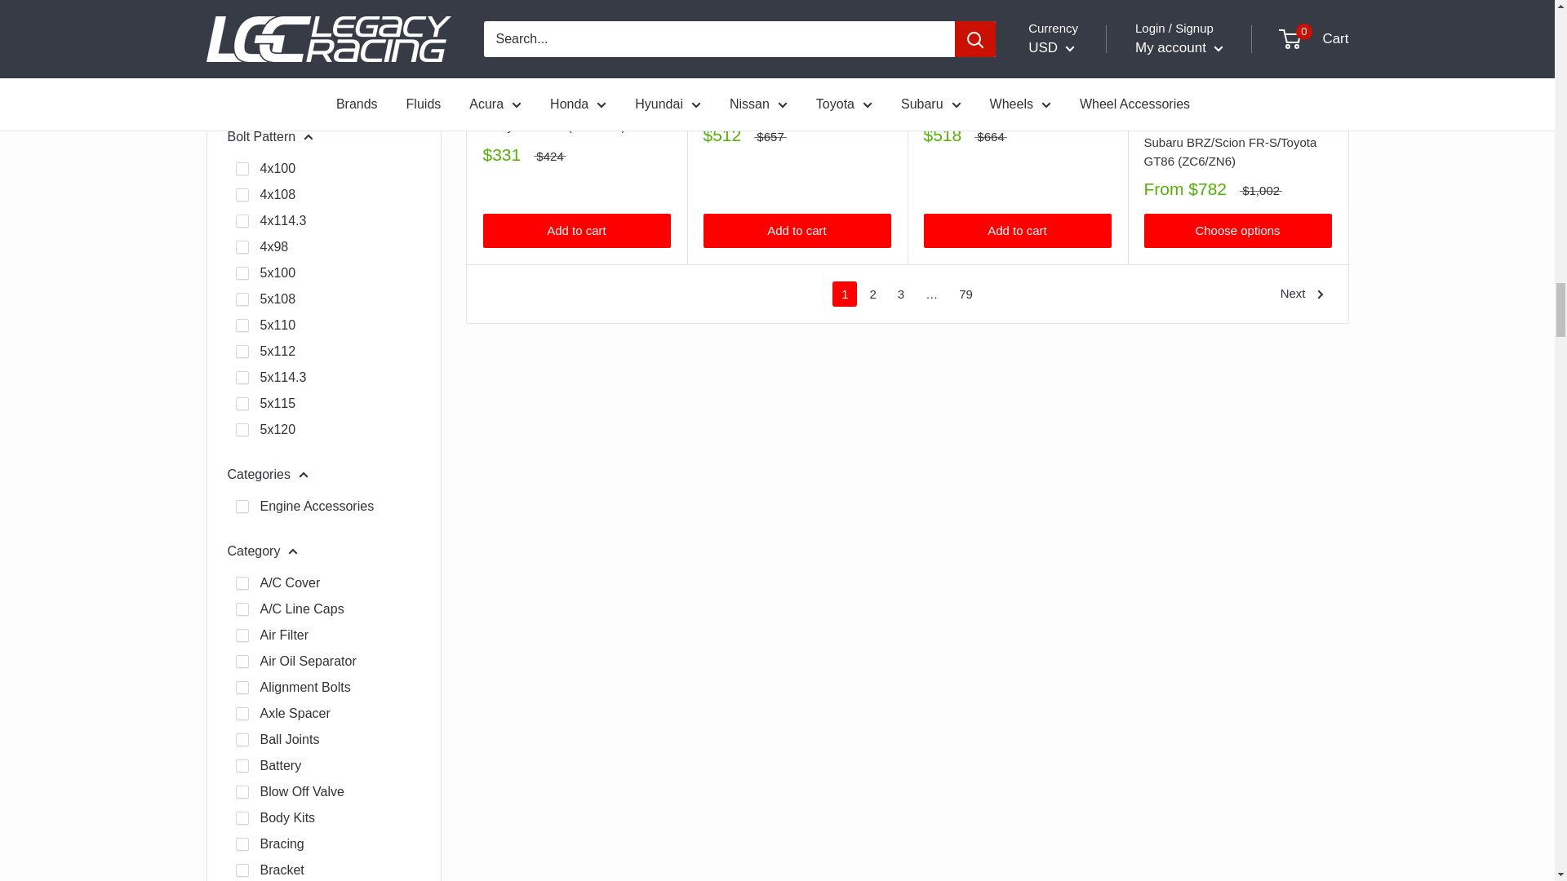  What do you see at coordinates (242, 273) in the screenshot?
I see `on` at bounding box center [242, 273].